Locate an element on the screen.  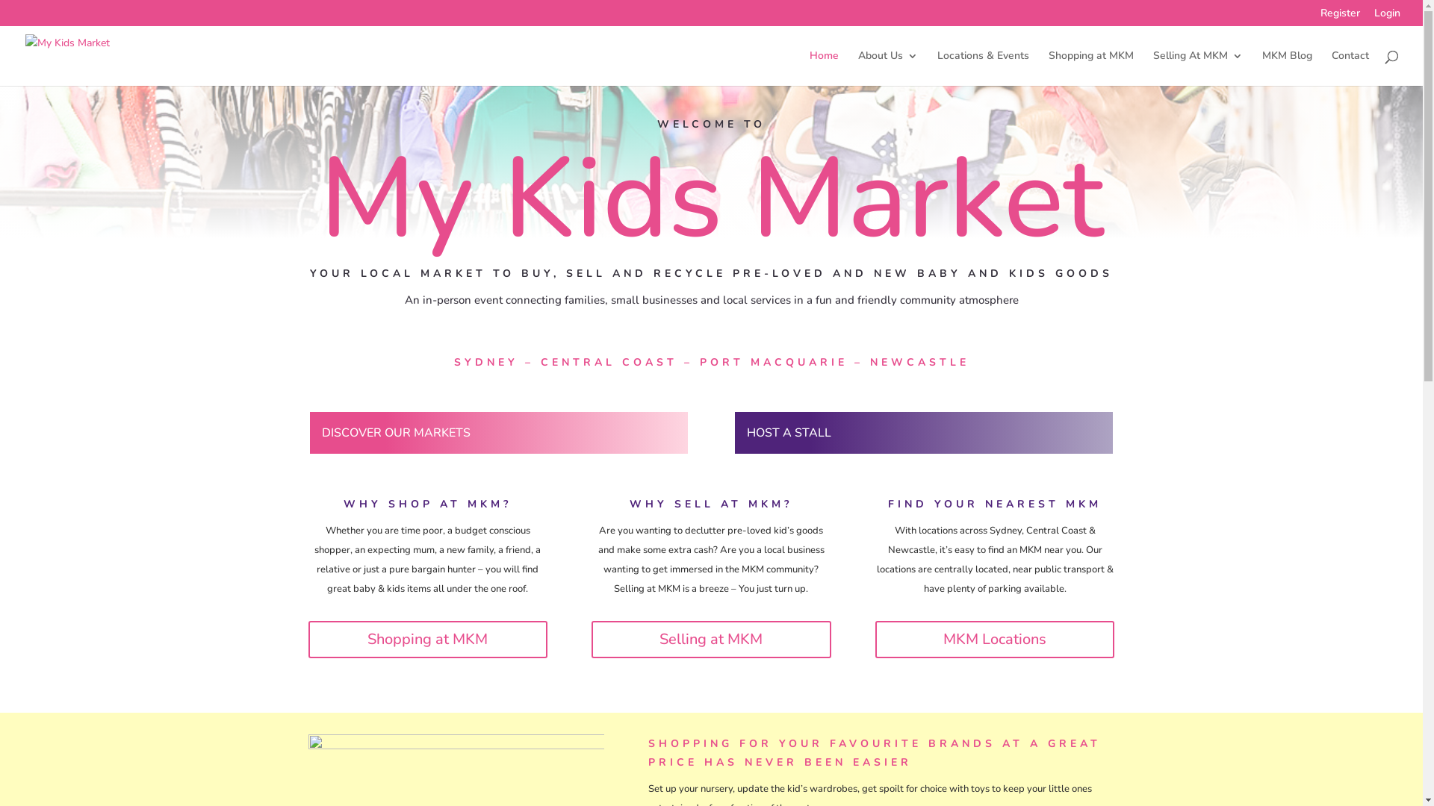
Contact is located at coordinates (1350, 69).